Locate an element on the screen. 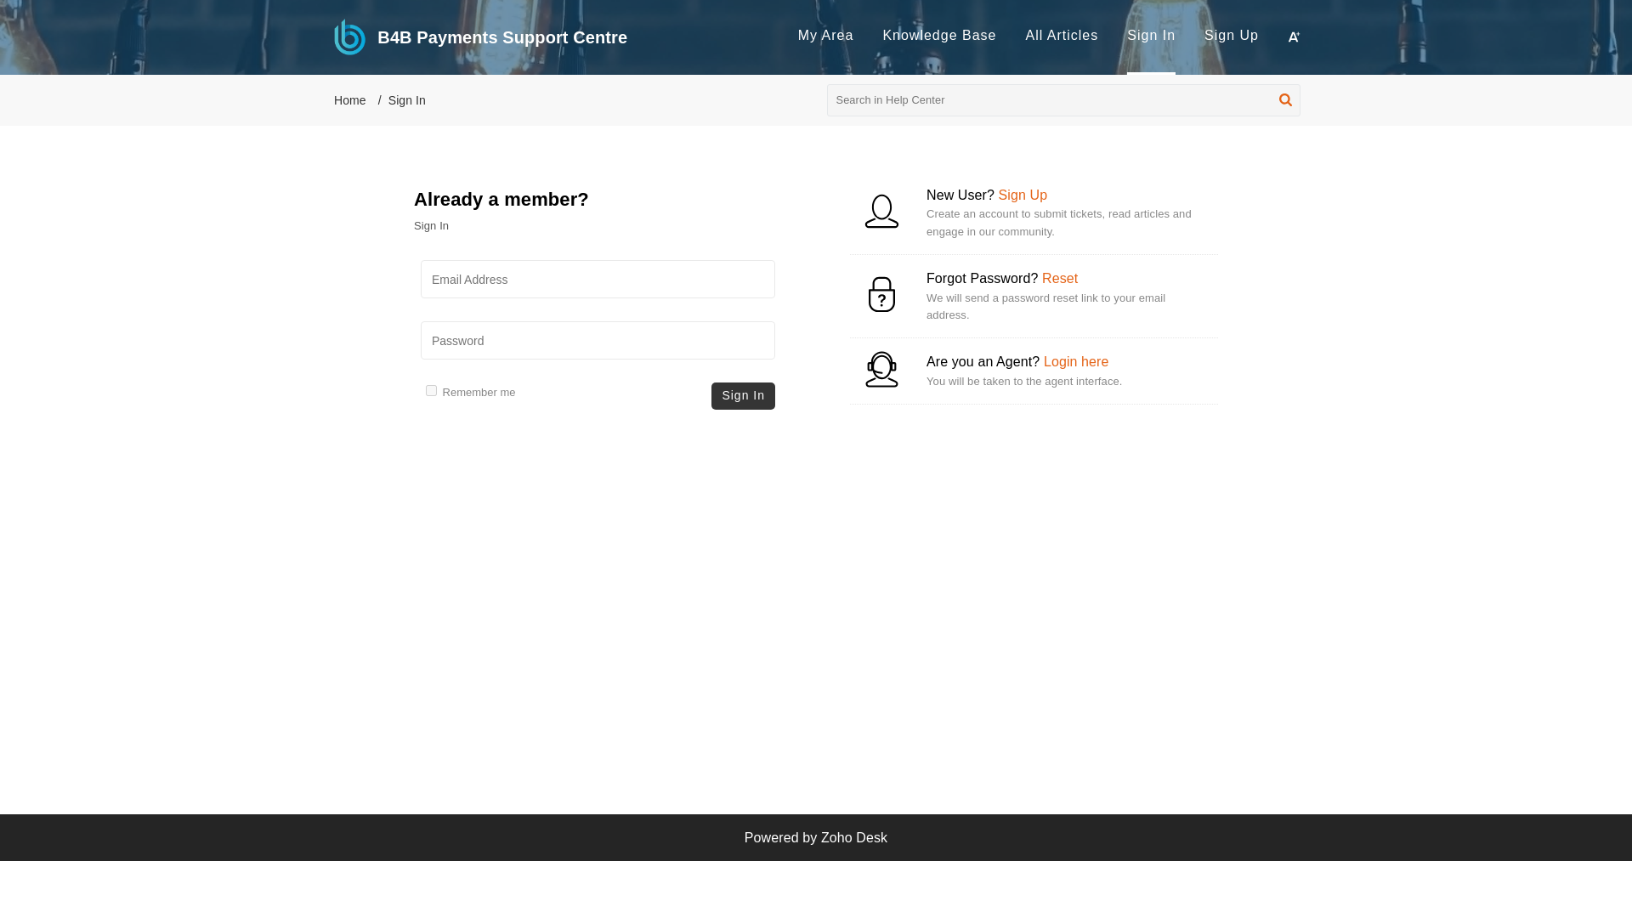 The height and width of the screenshot is (918, 1632). Login here is located at coordinates (1076, 361).